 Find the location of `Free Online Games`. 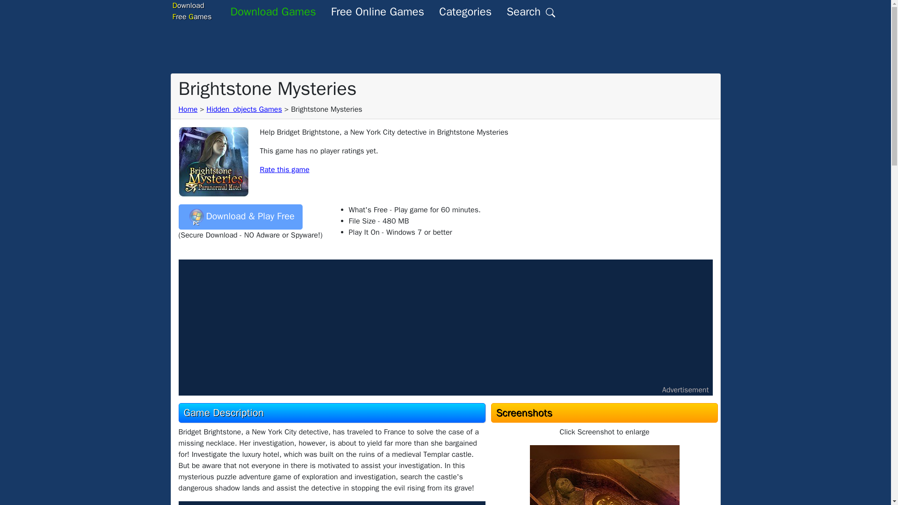

Free Online Games is located at coordinates (377, 11).